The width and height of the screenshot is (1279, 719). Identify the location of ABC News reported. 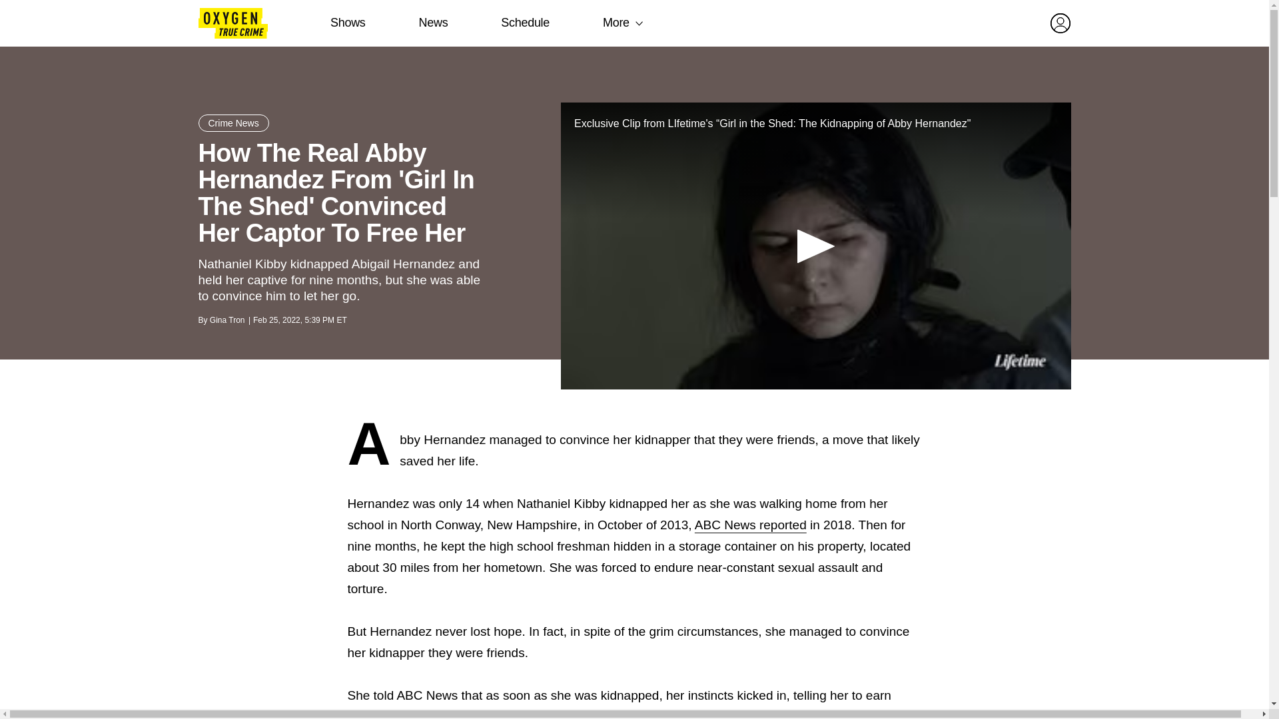
(750, 525).